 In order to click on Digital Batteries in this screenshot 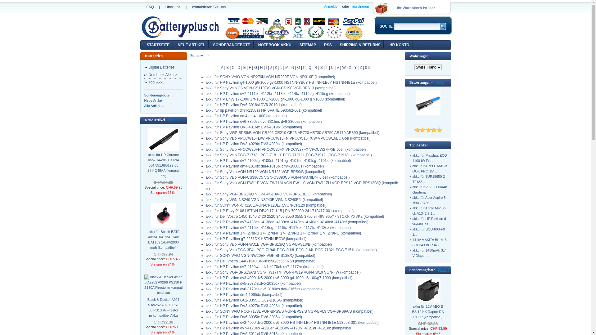, I will do `click(163, 67)`.